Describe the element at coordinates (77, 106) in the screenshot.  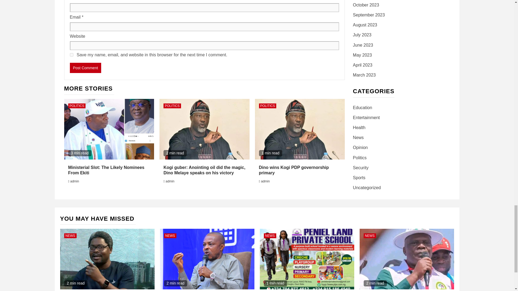
I see `POLITICS` at that location.